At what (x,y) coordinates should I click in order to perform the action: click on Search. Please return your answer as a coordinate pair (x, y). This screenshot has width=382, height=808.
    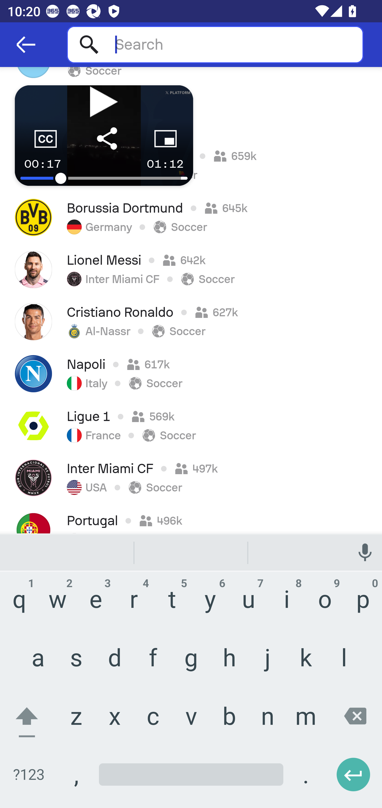
    Looking at the image, I should click on (215, 44).